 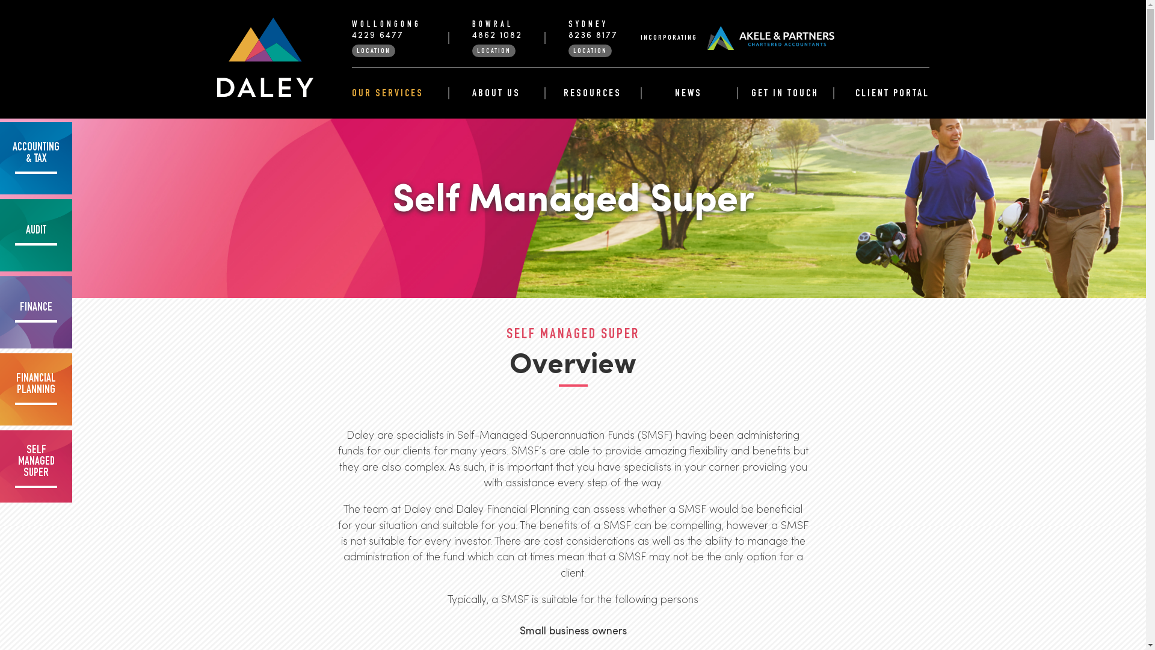 I want to click on RESOURCES, so click(x=592, y=94).